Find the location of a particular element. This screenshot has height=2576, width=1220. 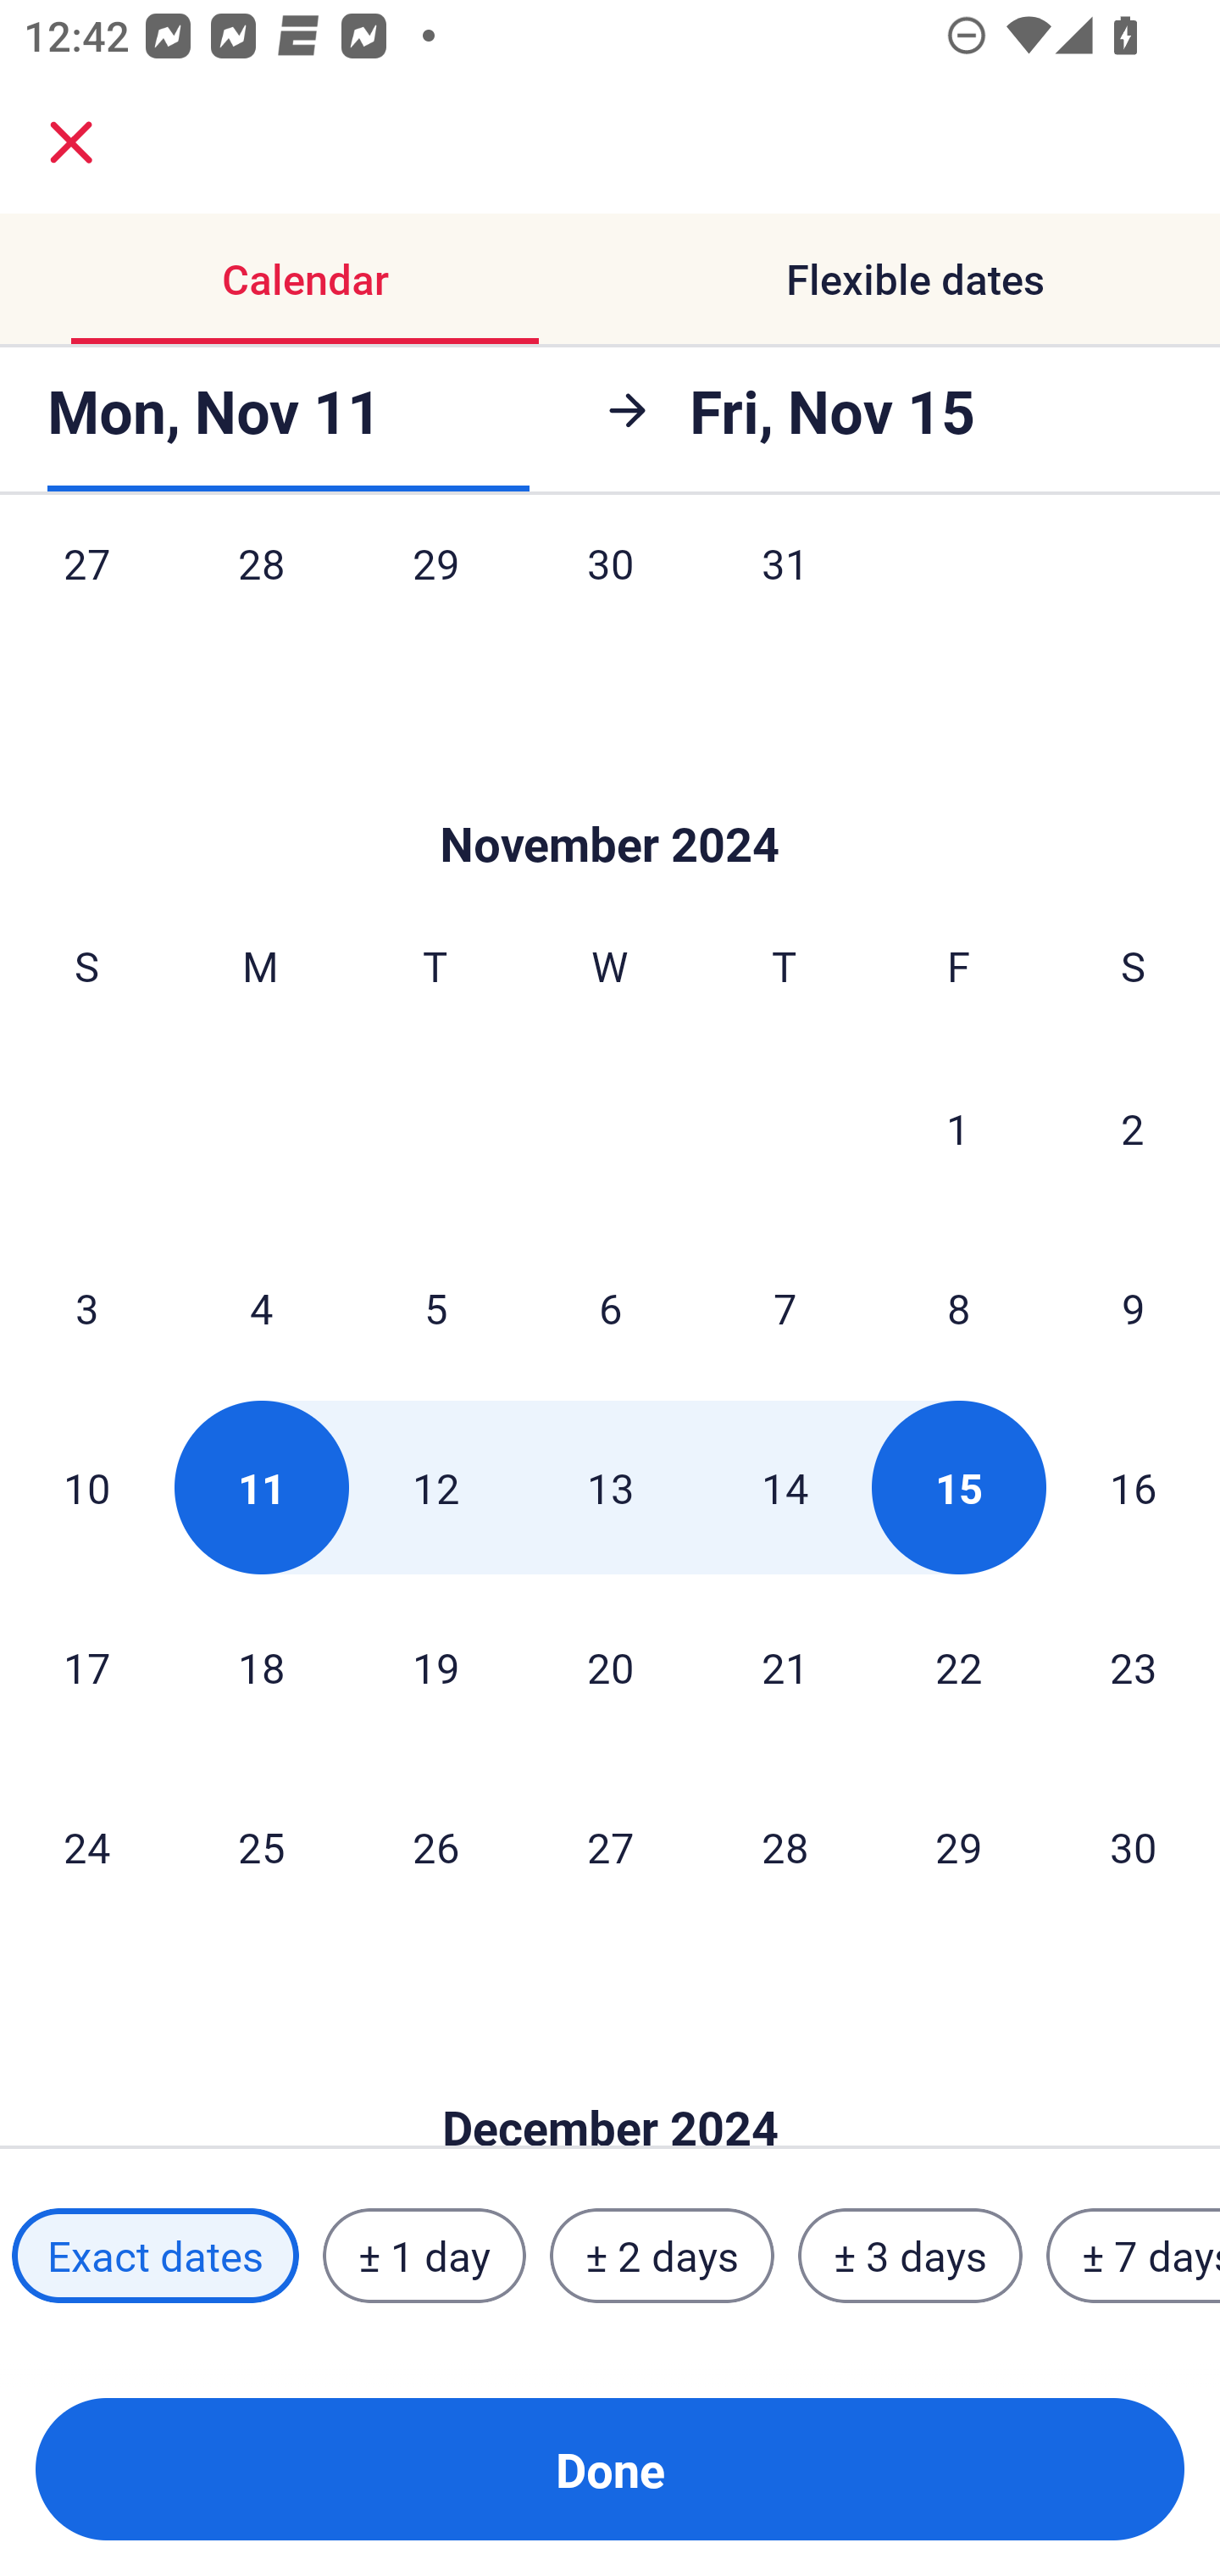

± 1 day is located at coordinates (424, 2255).